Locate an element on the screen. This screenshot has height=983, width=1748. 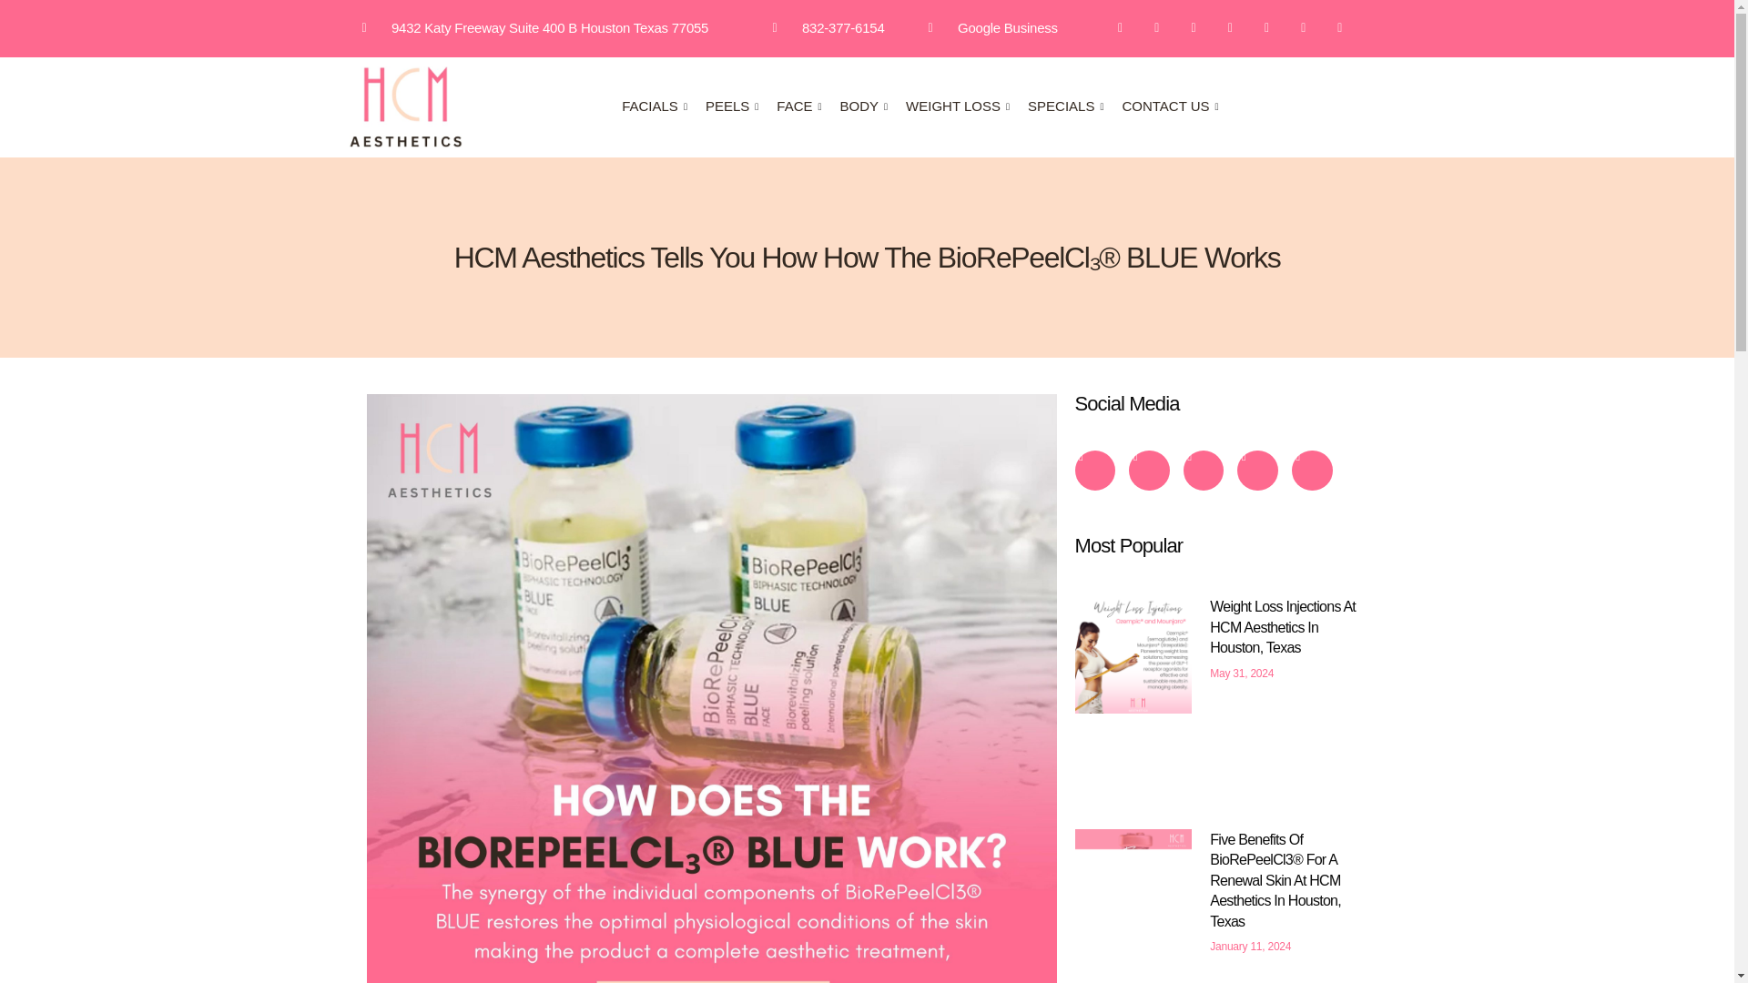
Google Business is located at coordinates (992, 29).